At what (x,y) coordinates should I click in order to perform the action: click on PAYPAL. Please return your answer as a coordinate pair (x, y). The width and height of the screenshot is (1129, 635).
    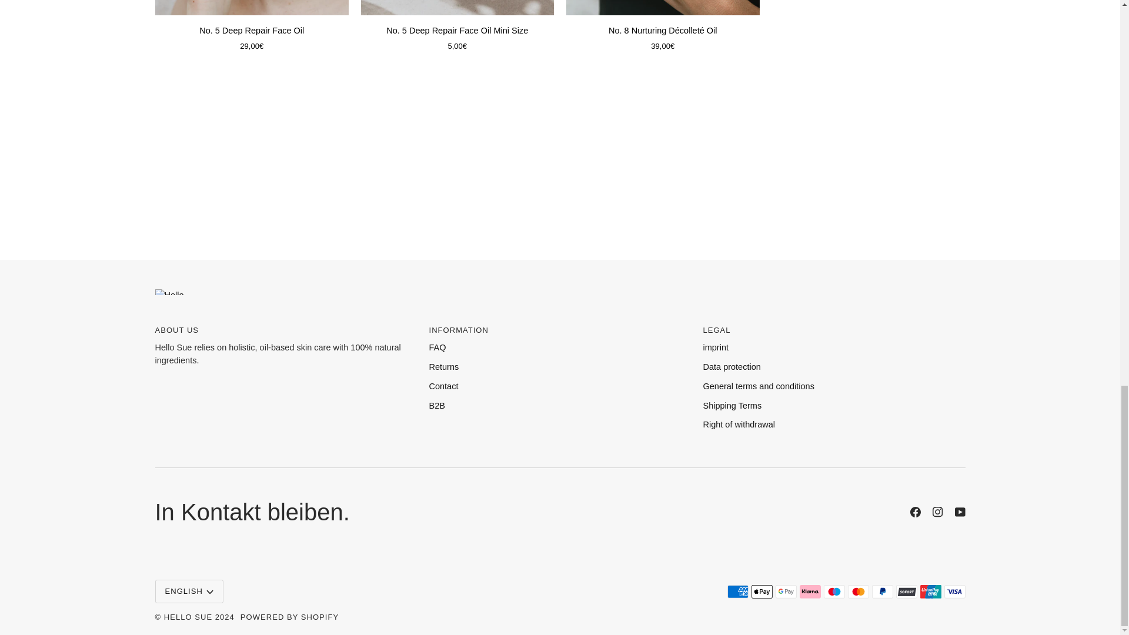
    Looking at the image, I should click on (882, 591).